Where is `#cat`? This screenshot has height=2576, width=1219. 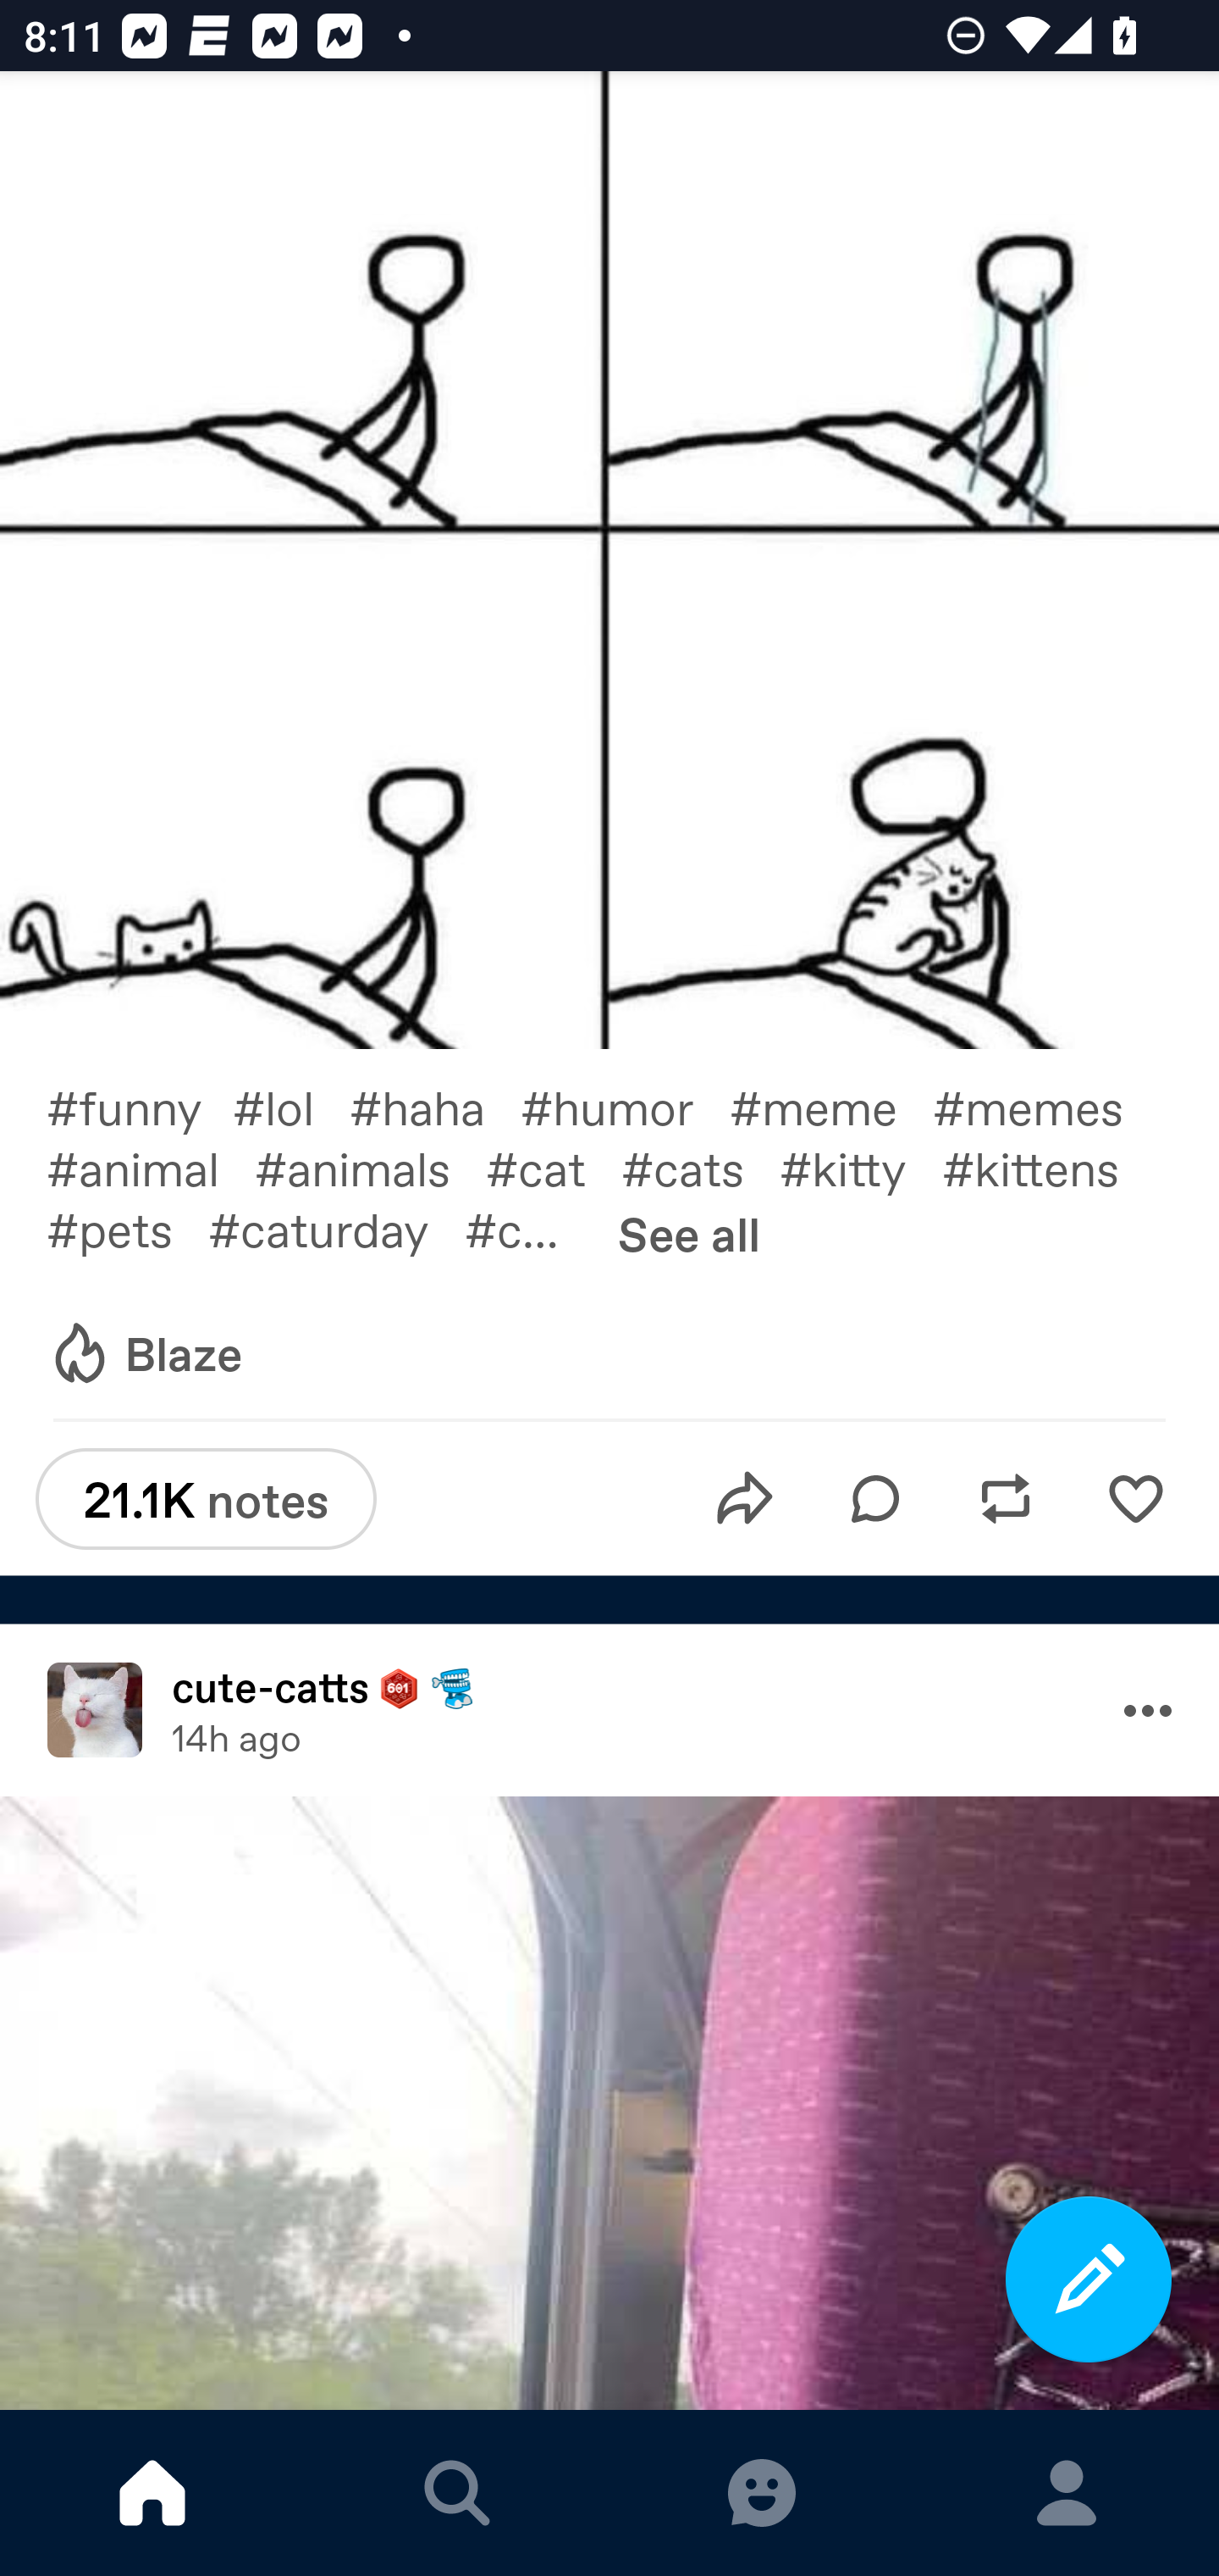 #cat is located at coordinates (554, 1166).